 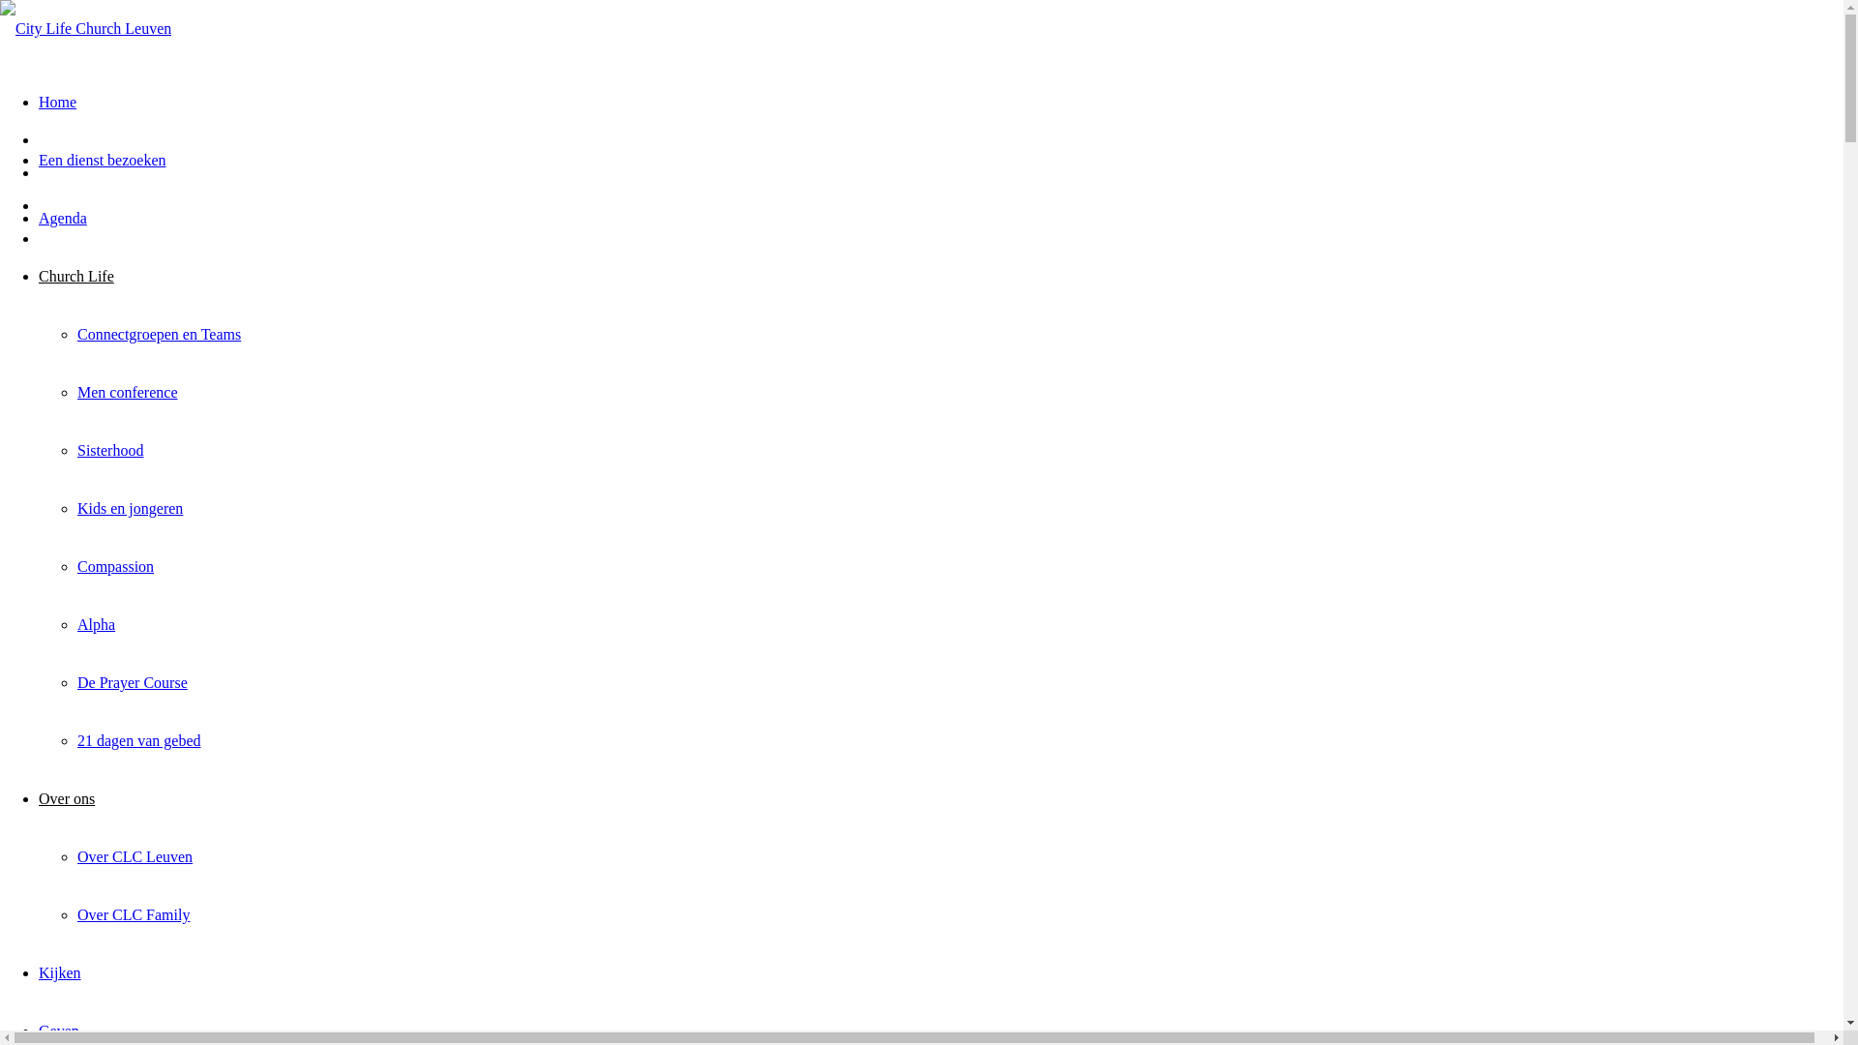 I want to click on Men conference, so click(x=128, y=393).